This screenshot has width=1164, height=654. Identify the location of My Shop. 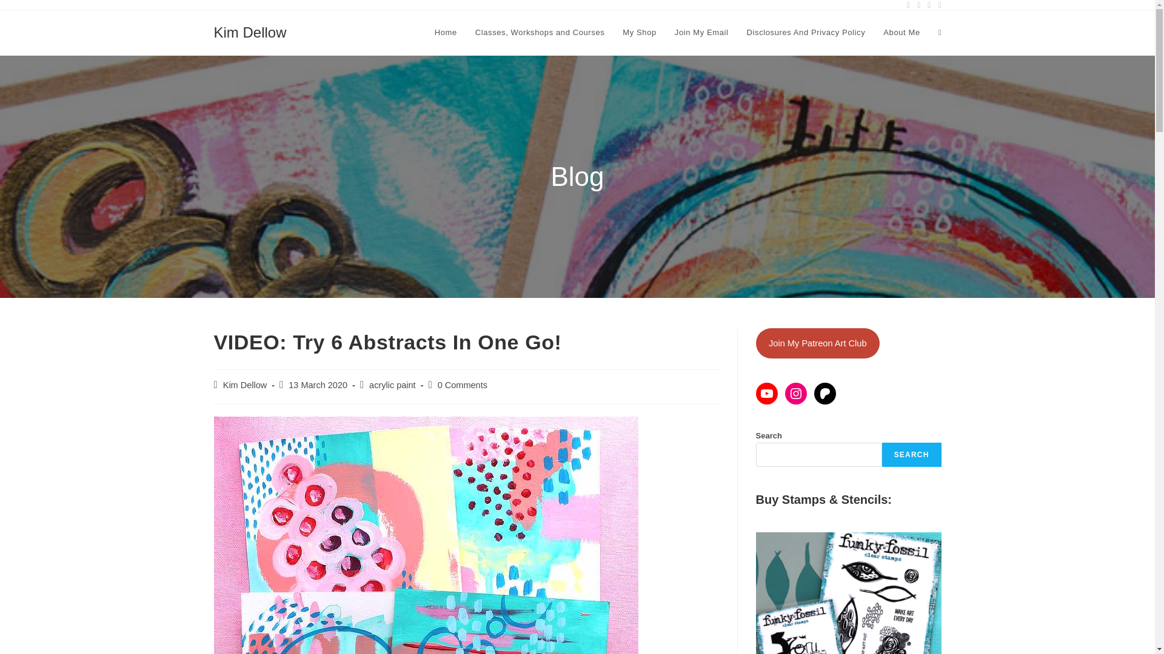
(639, 33).